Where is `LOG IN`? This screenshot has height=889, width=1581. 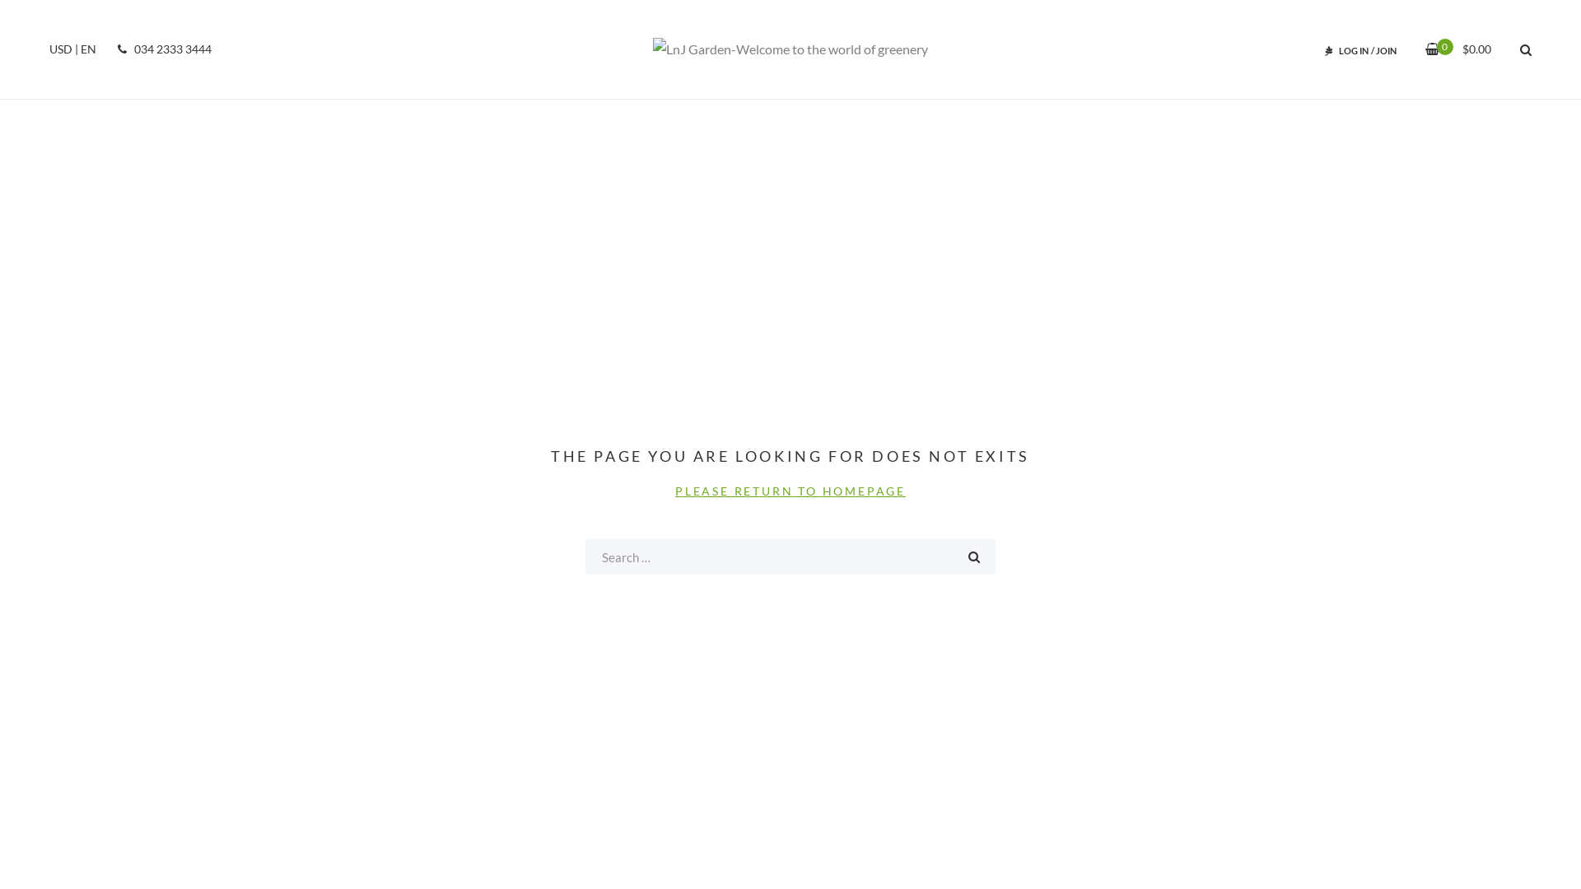 LOG IN is located at coordinates (1354, 51).